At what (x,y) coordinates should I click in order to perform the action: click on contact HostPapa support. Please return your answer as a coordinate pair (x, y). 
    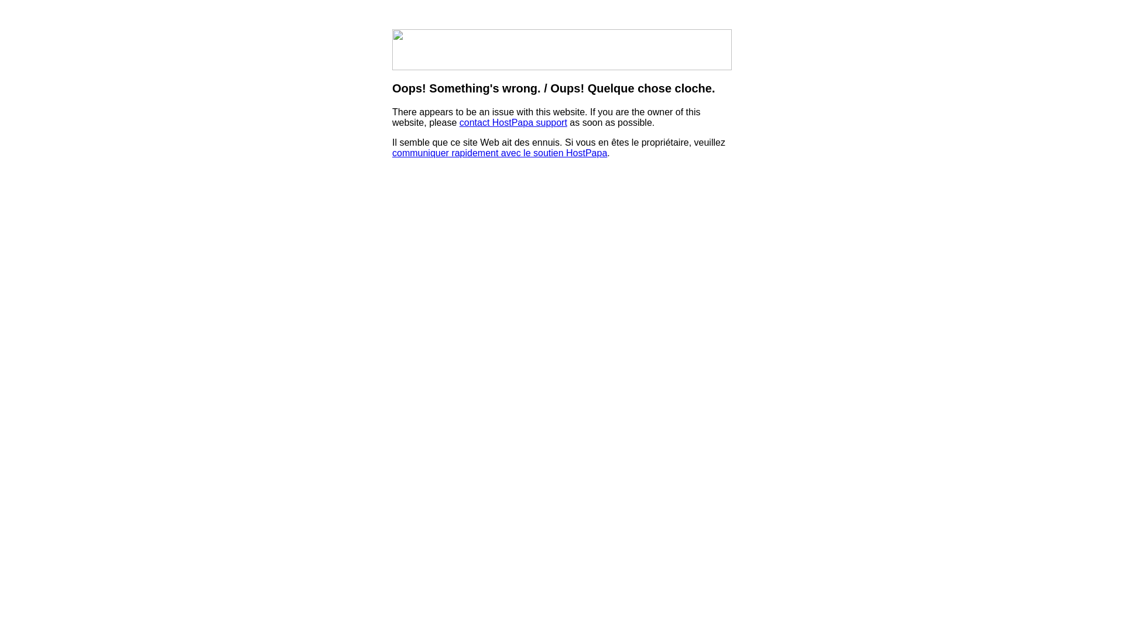
    Looking at the image, I should click on (513, 123).